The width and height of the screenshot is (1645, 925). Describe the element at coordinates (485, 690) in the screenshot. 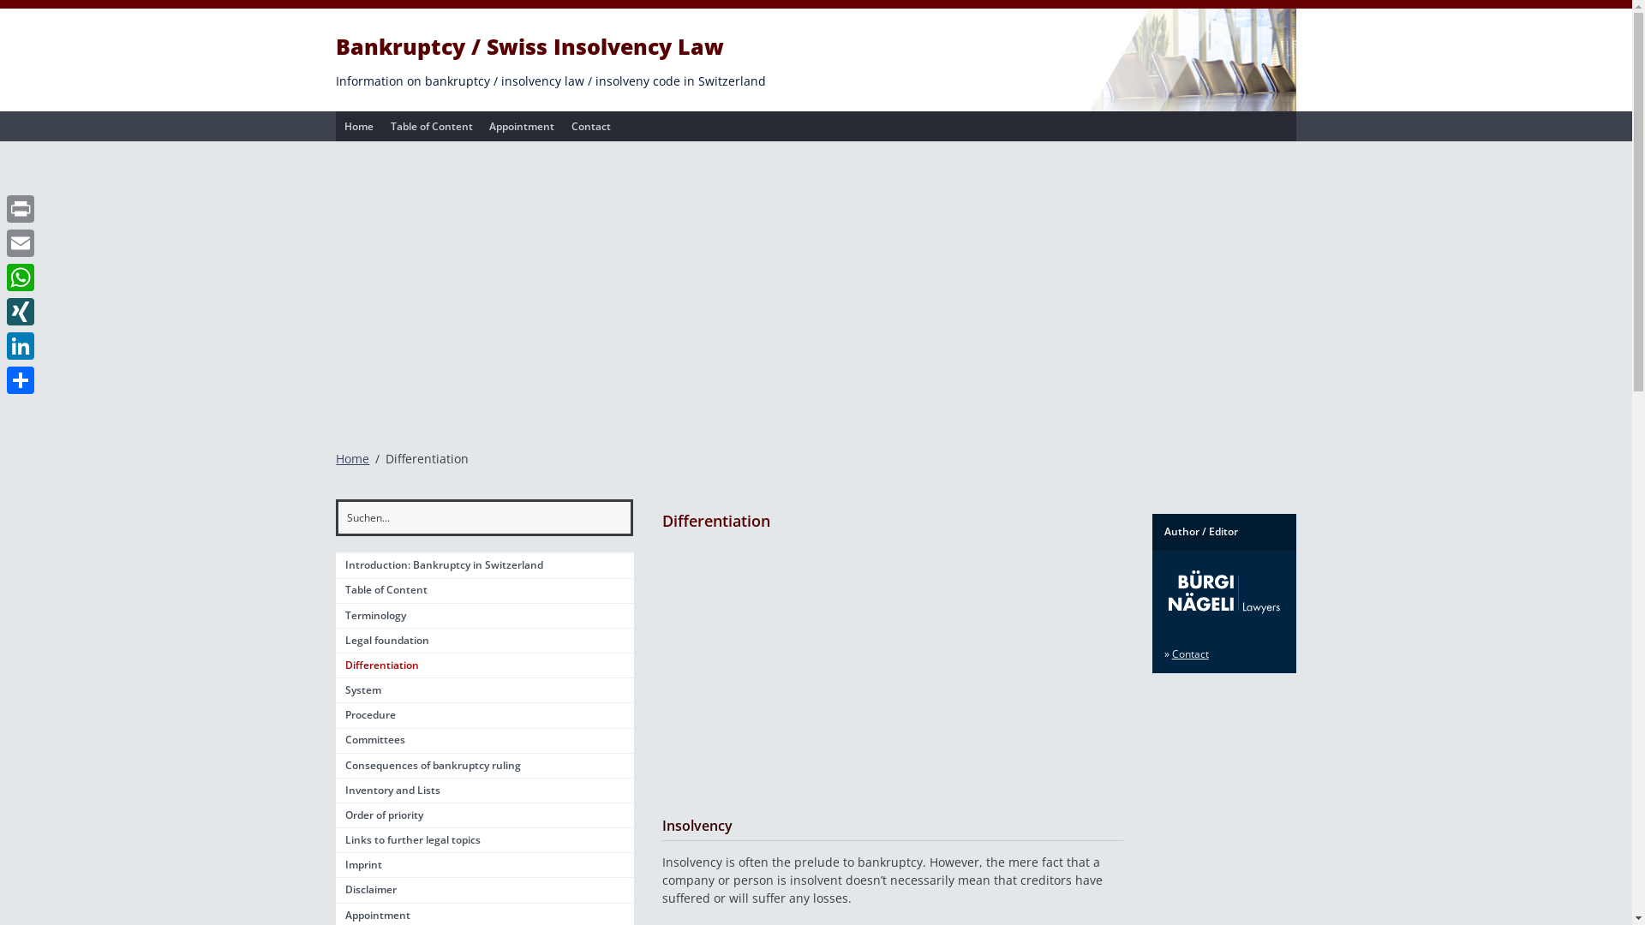

I see `System` at that location.